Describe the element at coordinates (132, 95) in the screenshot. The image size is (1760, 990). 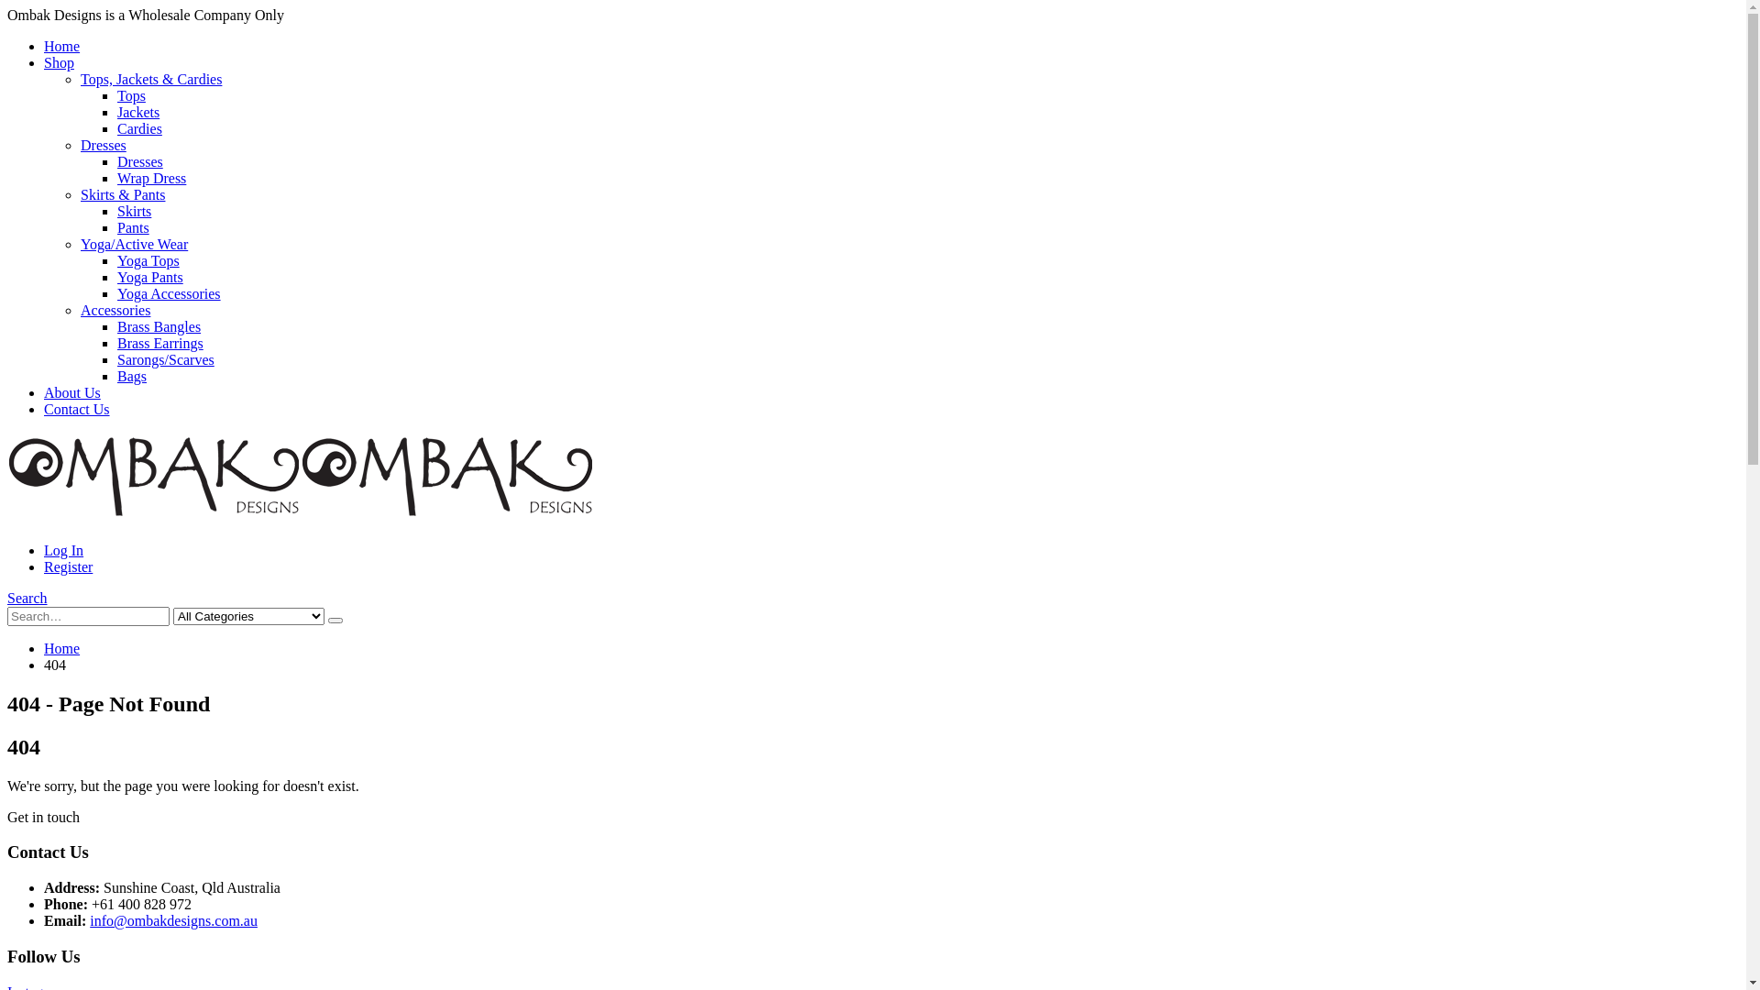
I see `Tops` at that location.